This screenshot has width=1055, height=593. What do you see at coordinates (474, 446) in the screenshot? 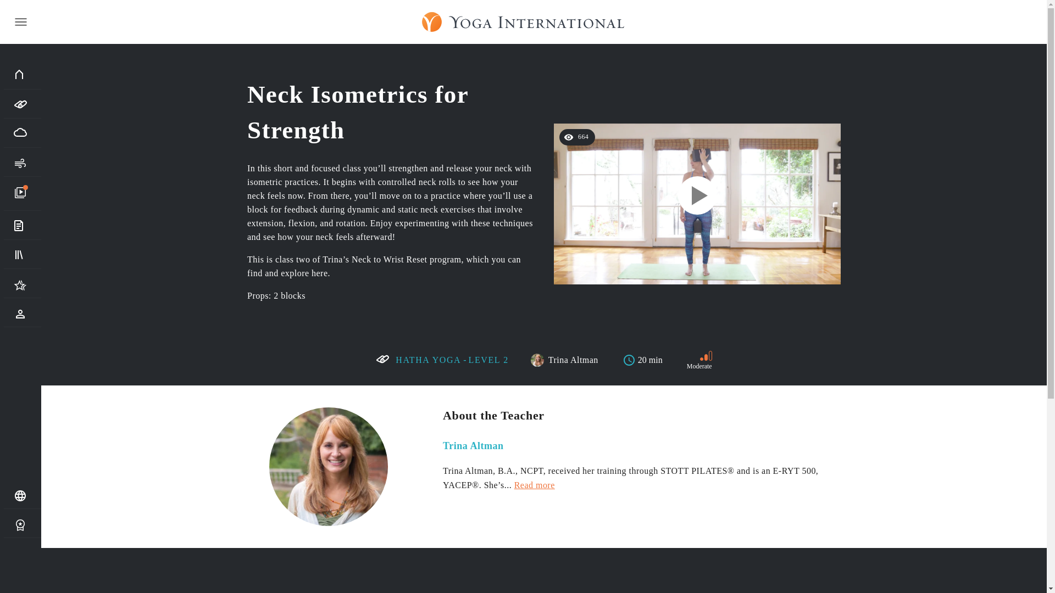
I see `Trina Altman` at bounding box center [474, 446].